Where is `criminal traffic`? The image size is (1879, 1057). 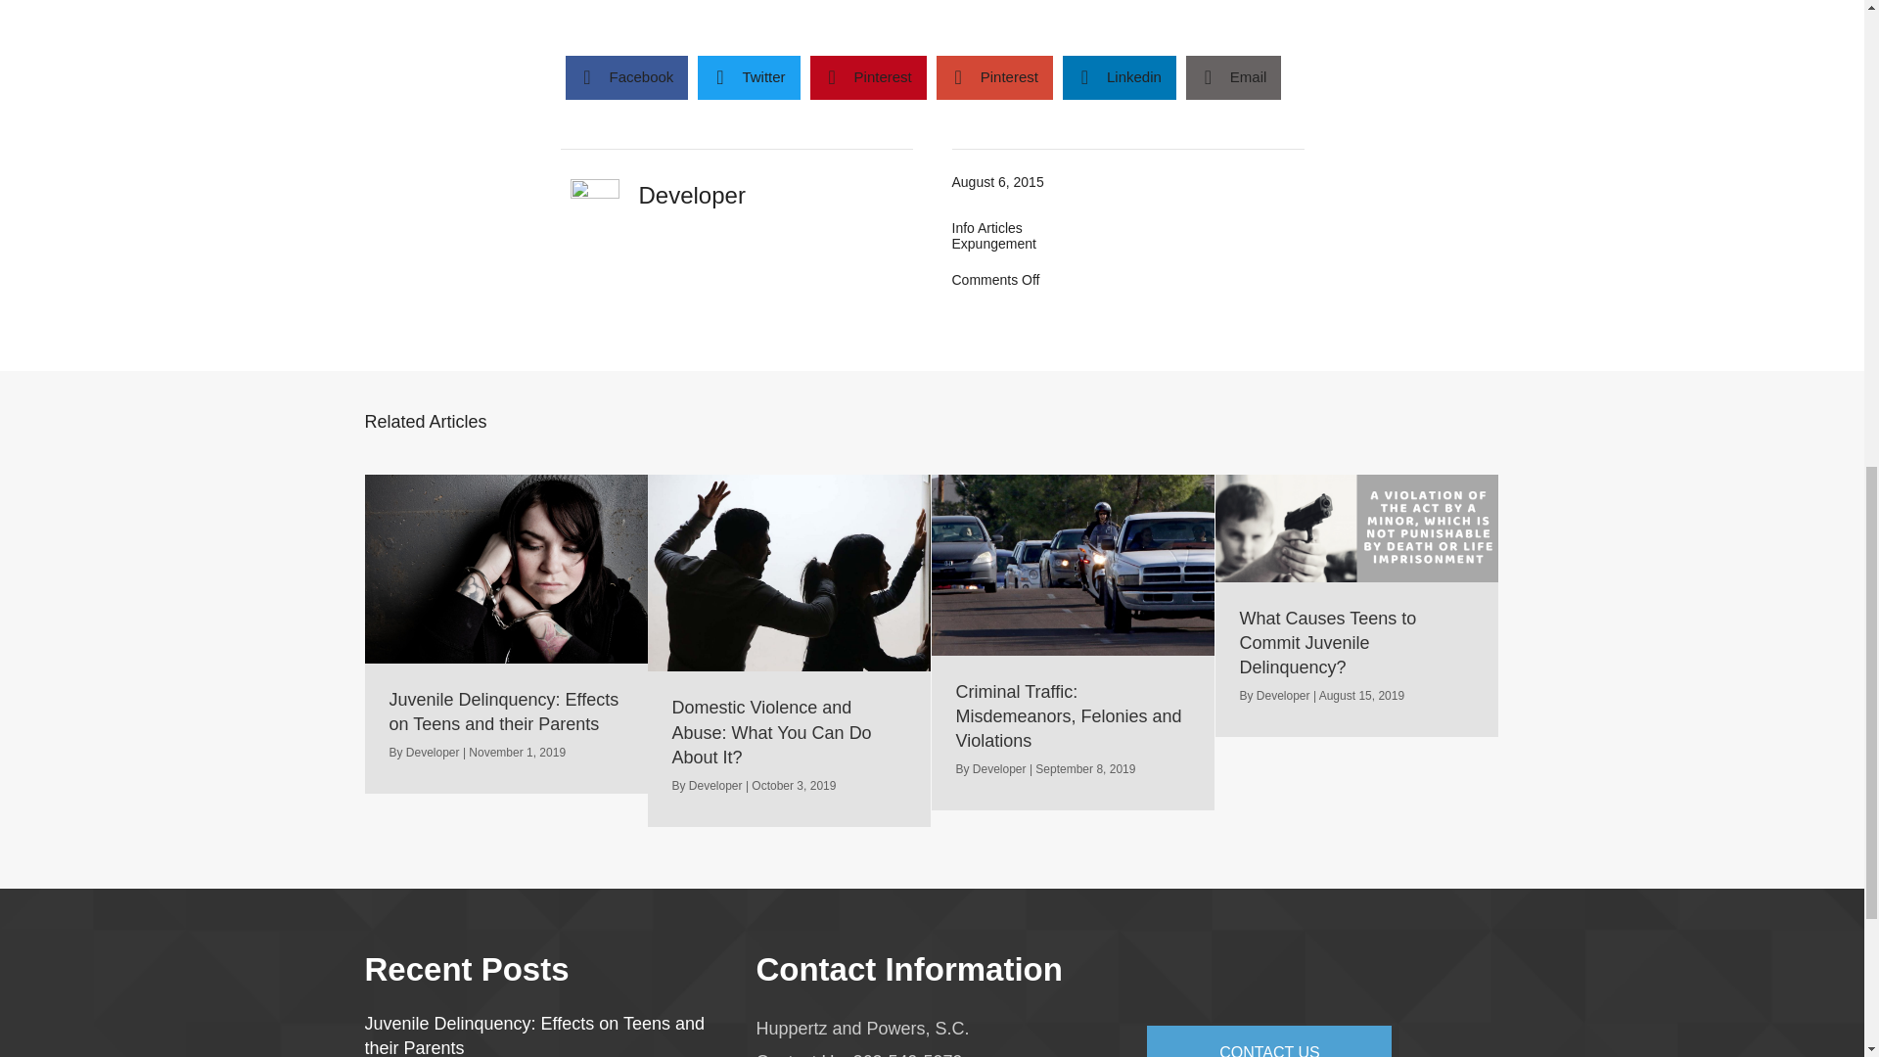 criminal traffic is located at coordinates (1074, 564).